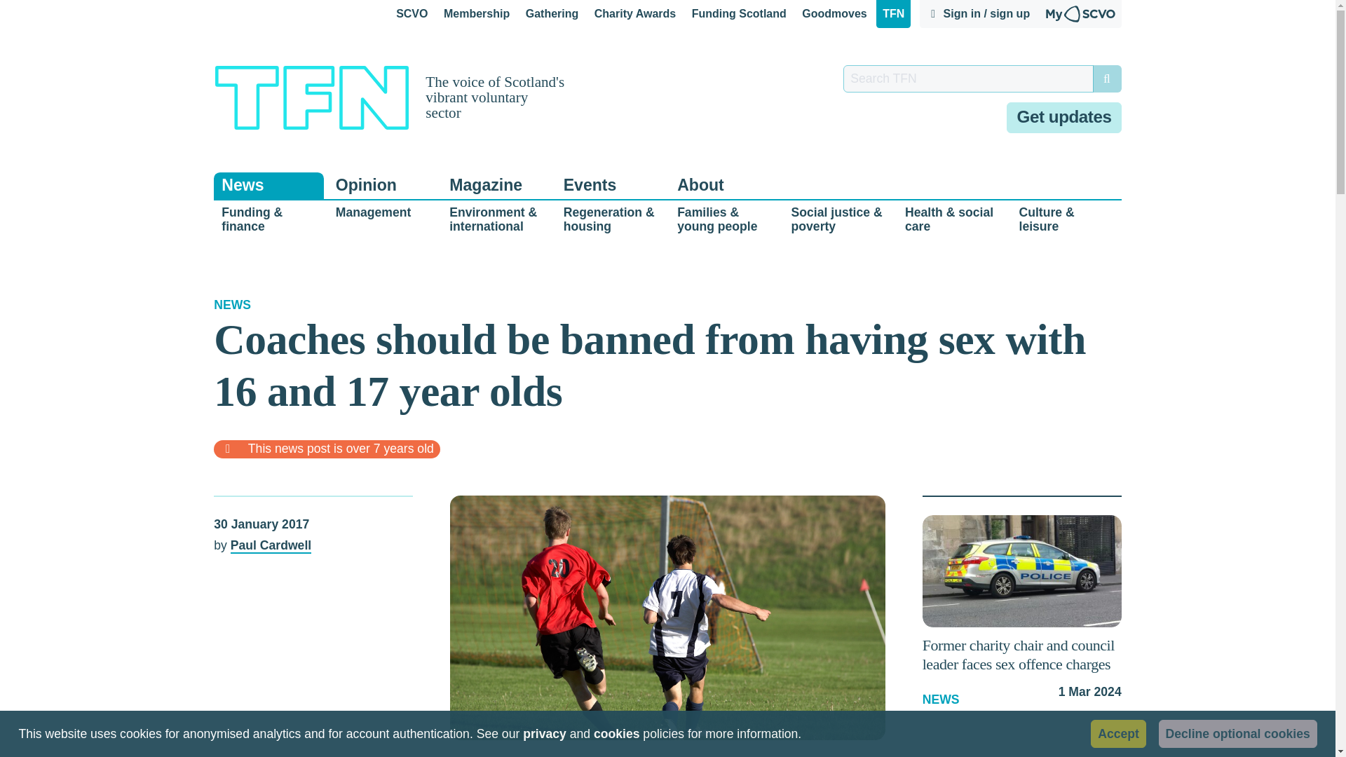  I want to click on Magazine, so click(496, 185).